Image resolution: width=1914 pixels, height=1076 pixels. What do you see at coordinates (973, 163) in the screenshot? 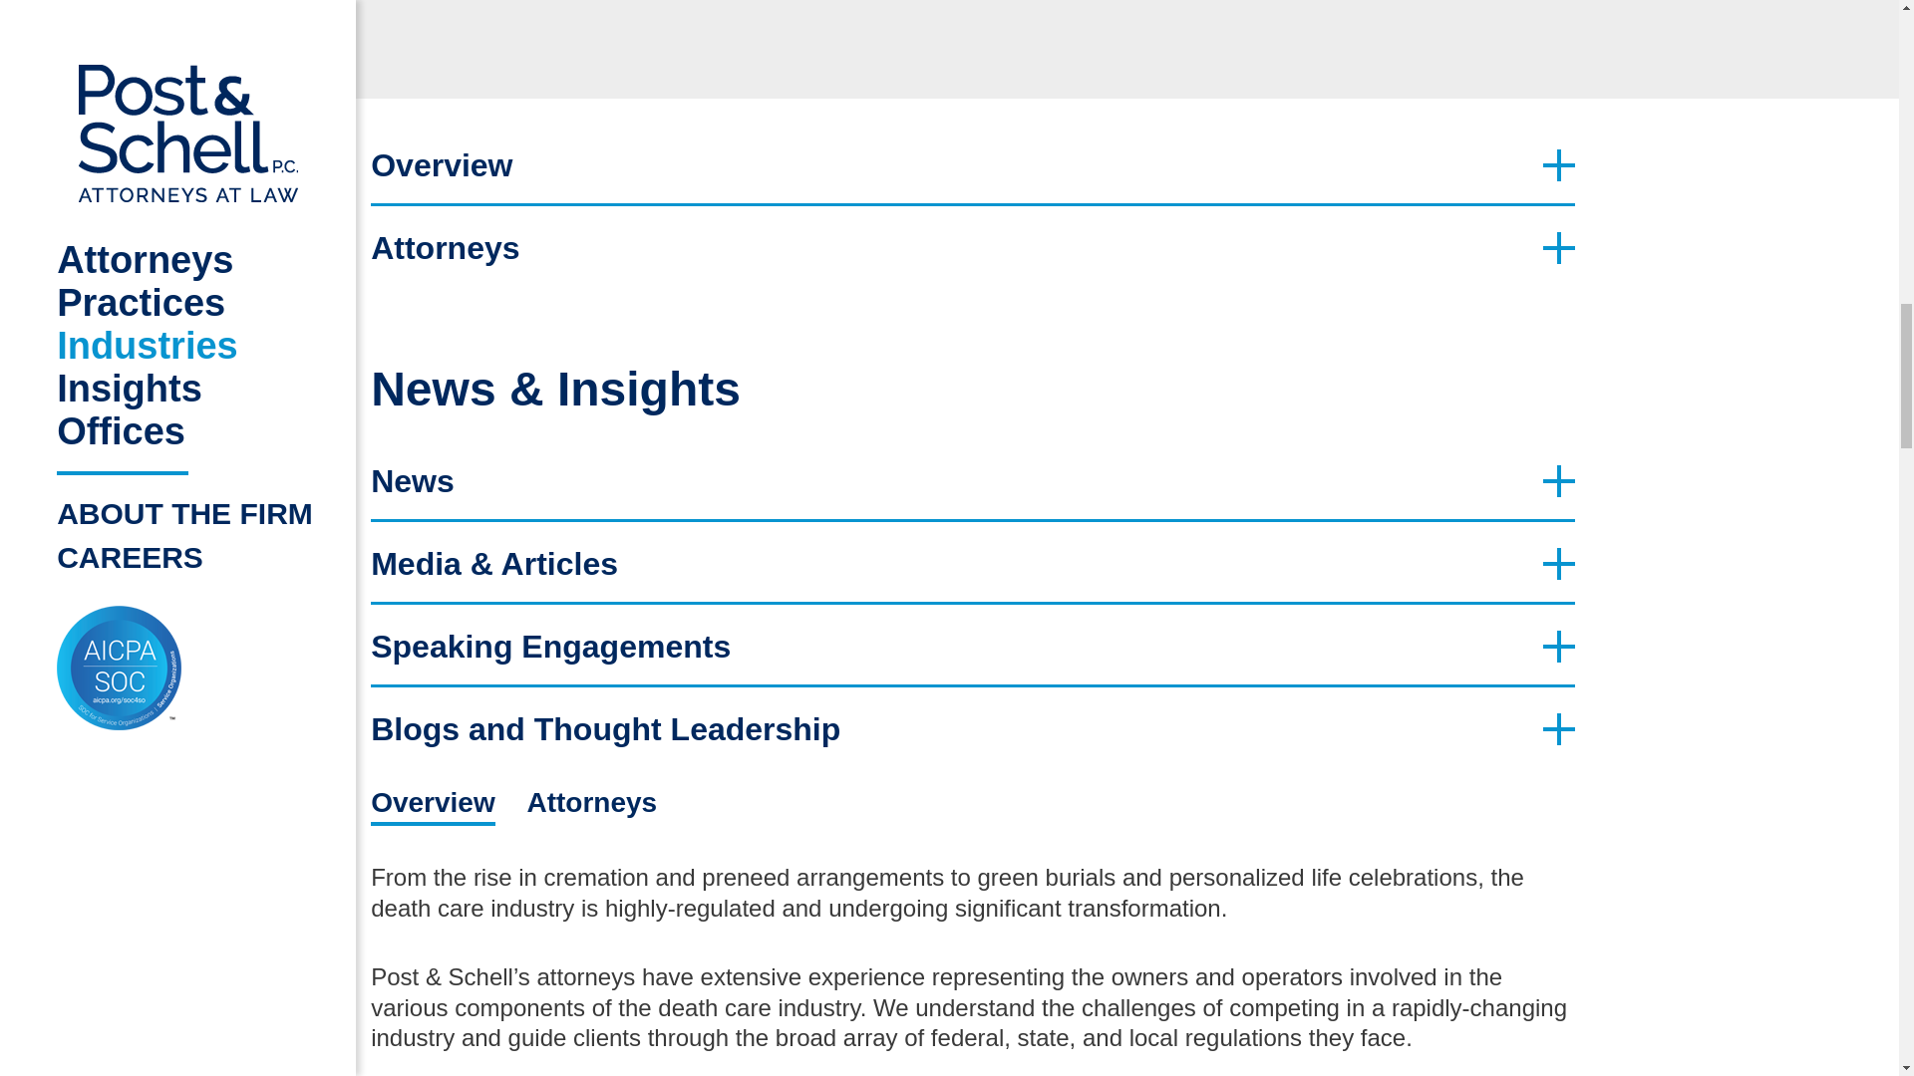
I see `Overview` at bounding box center [973, 163].